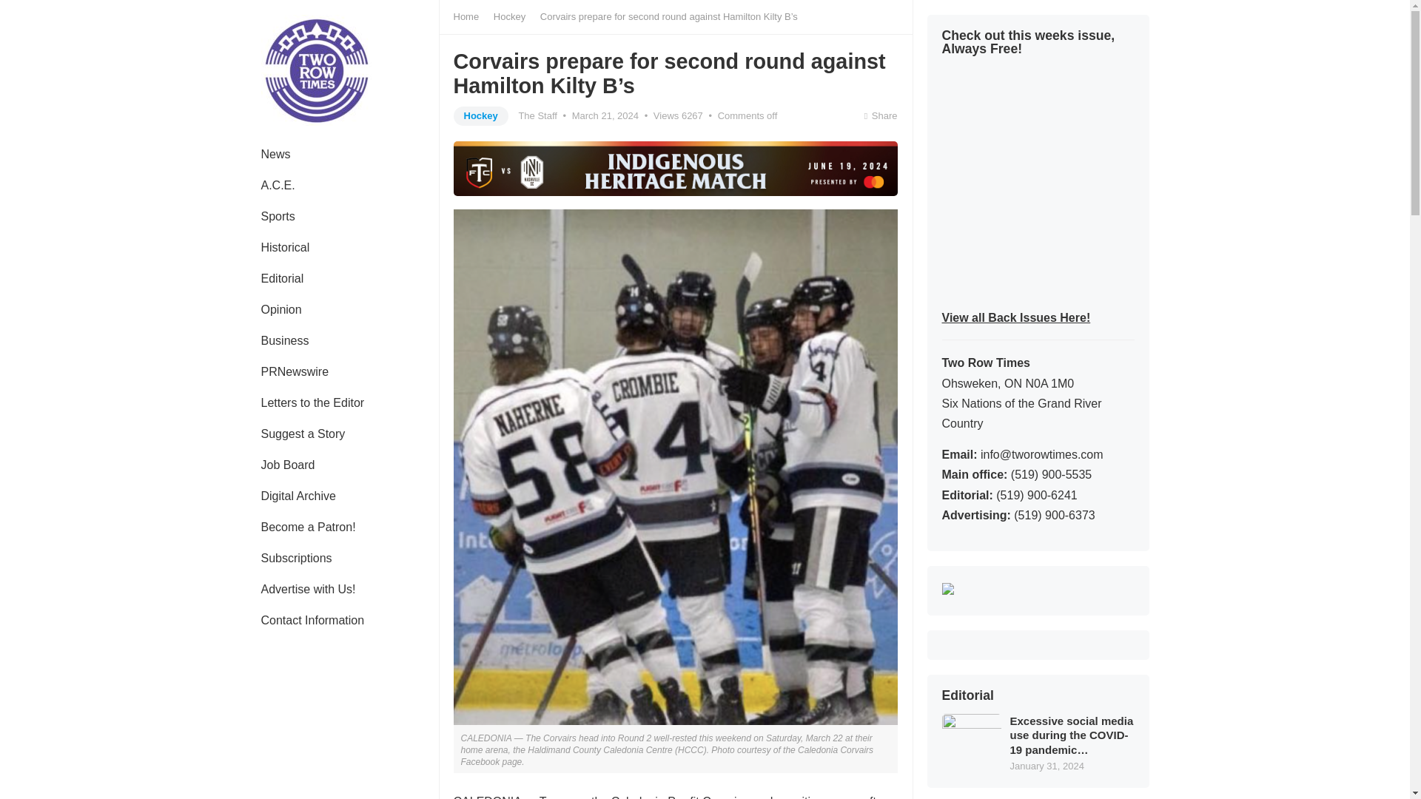  What do you see at coordinates (284, 340) in the screenshot?
I see `Business` at bounding box center [284, 340].